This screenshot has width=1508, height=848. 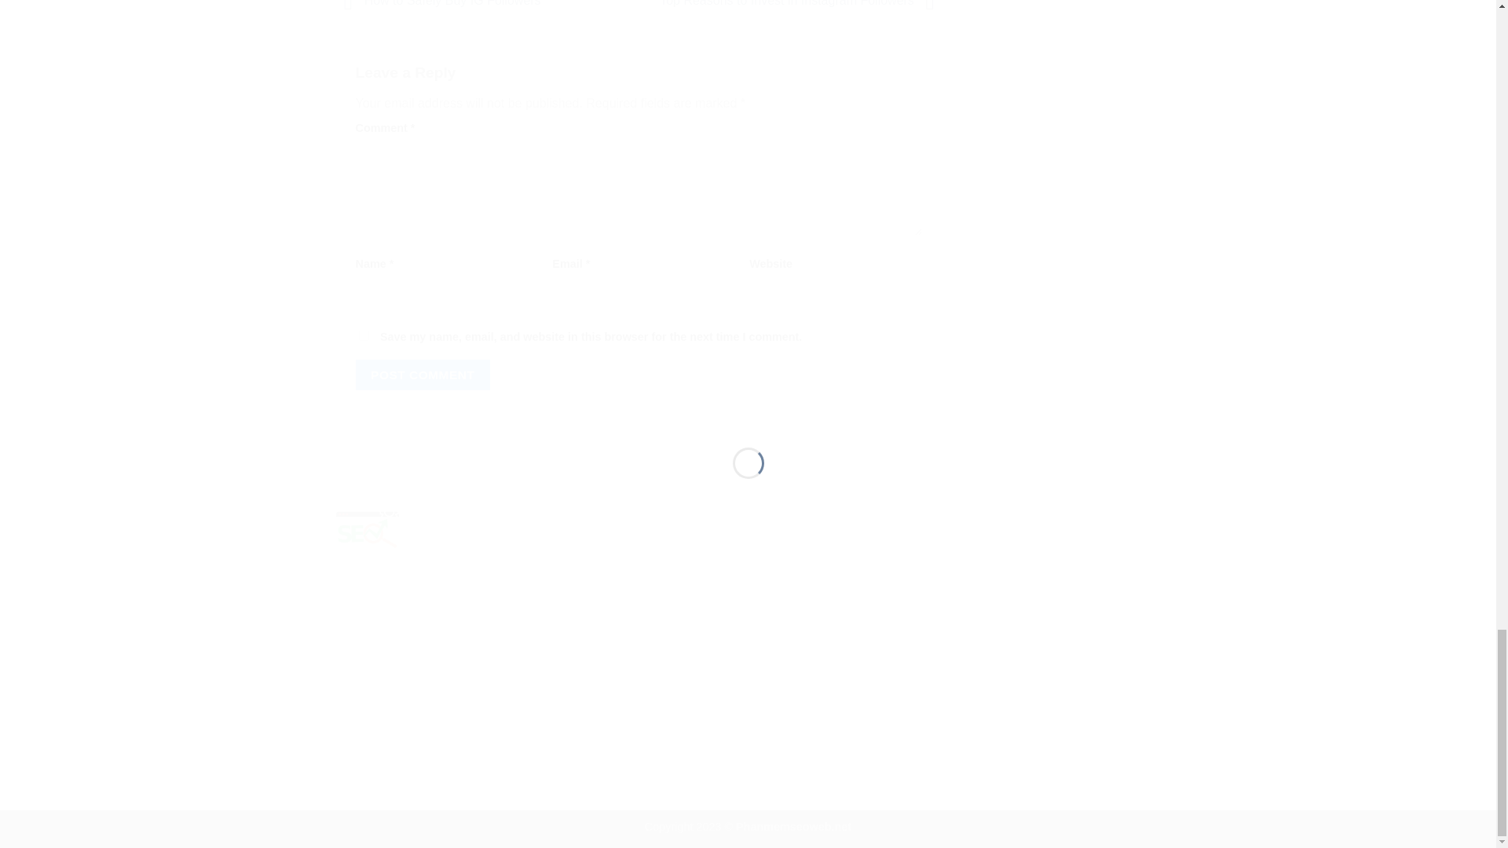 What do you see at coordinates (423, 374) in the screenshot?
I see `Post Comment` at bounding box center [423, 374].